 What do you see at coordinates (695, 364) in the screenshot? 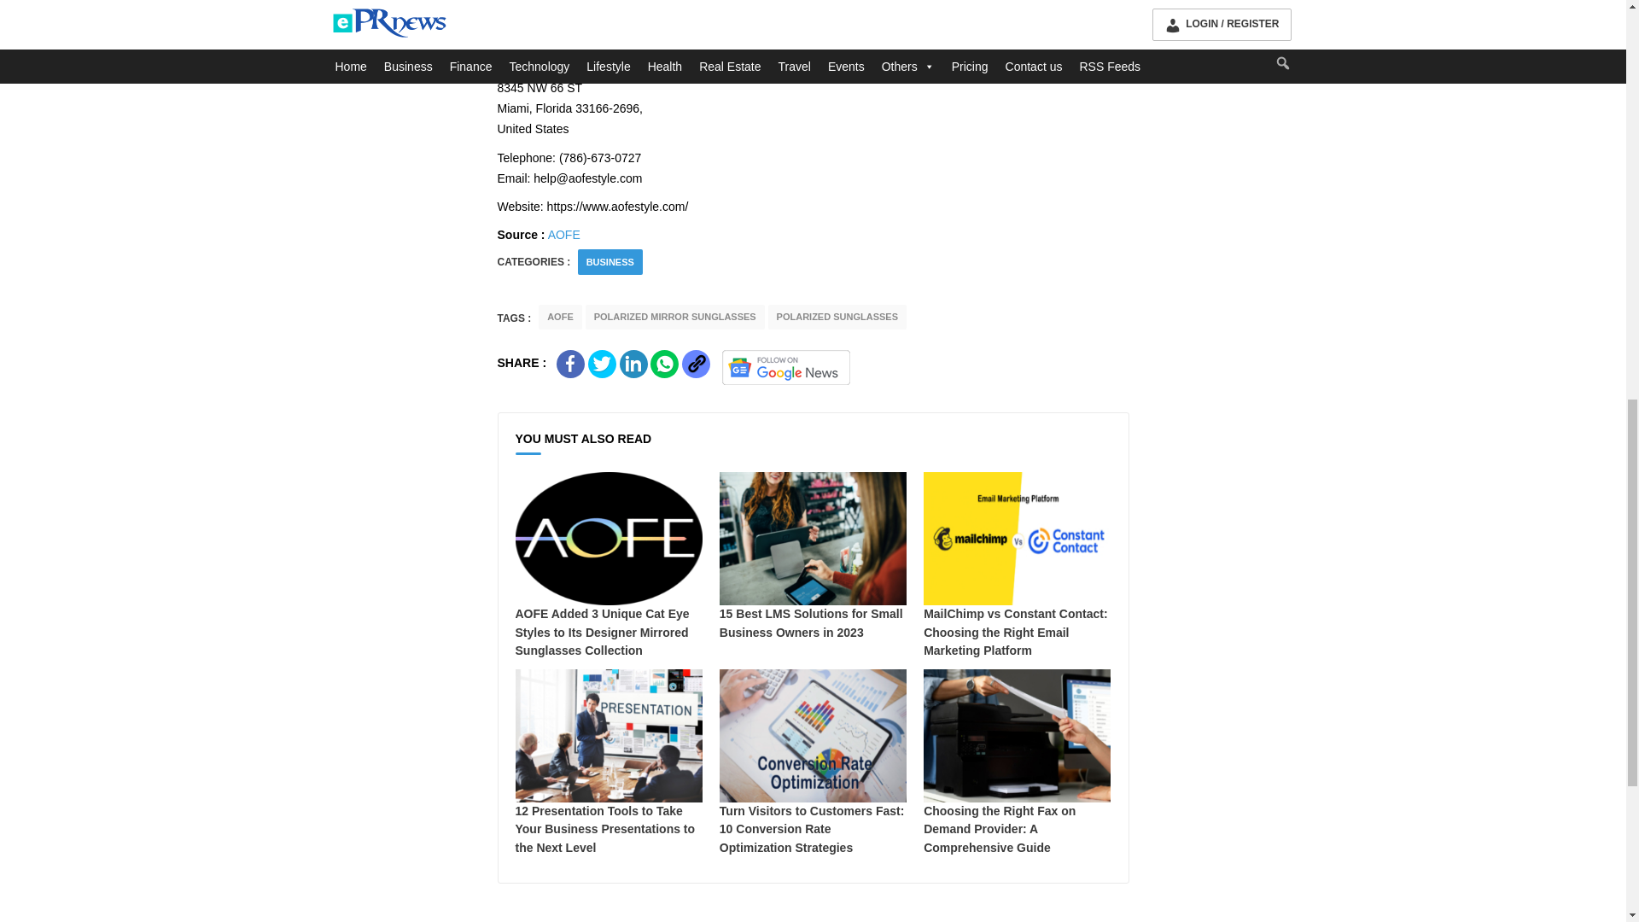
I see `Copy Link` at bounding box center [695, 364].